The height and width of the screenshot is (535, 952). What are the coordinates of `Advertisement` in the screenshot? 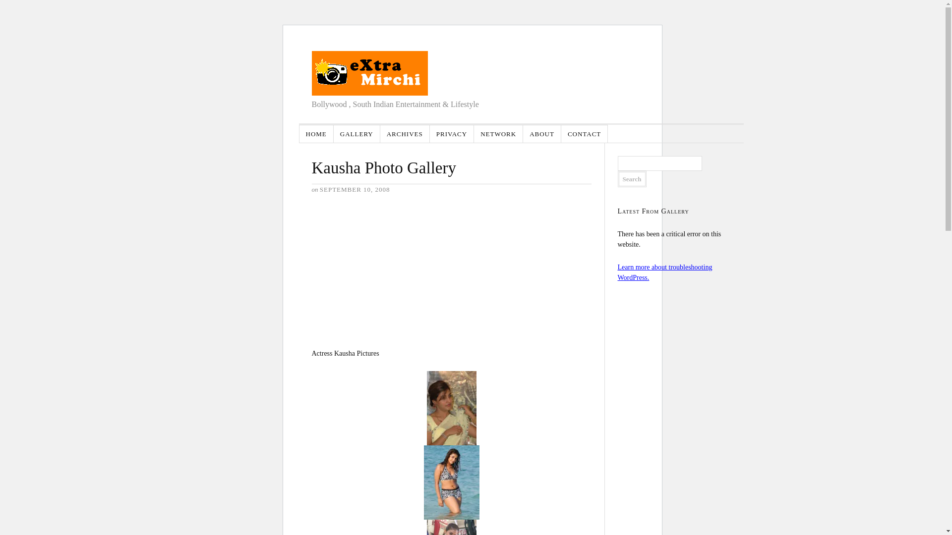 It's located at (385, 269).